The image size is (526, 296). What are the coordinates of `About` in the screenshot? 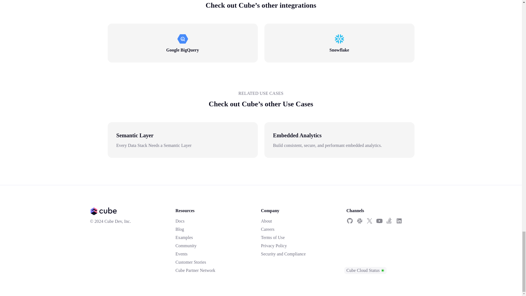 It's located at (266, 221).